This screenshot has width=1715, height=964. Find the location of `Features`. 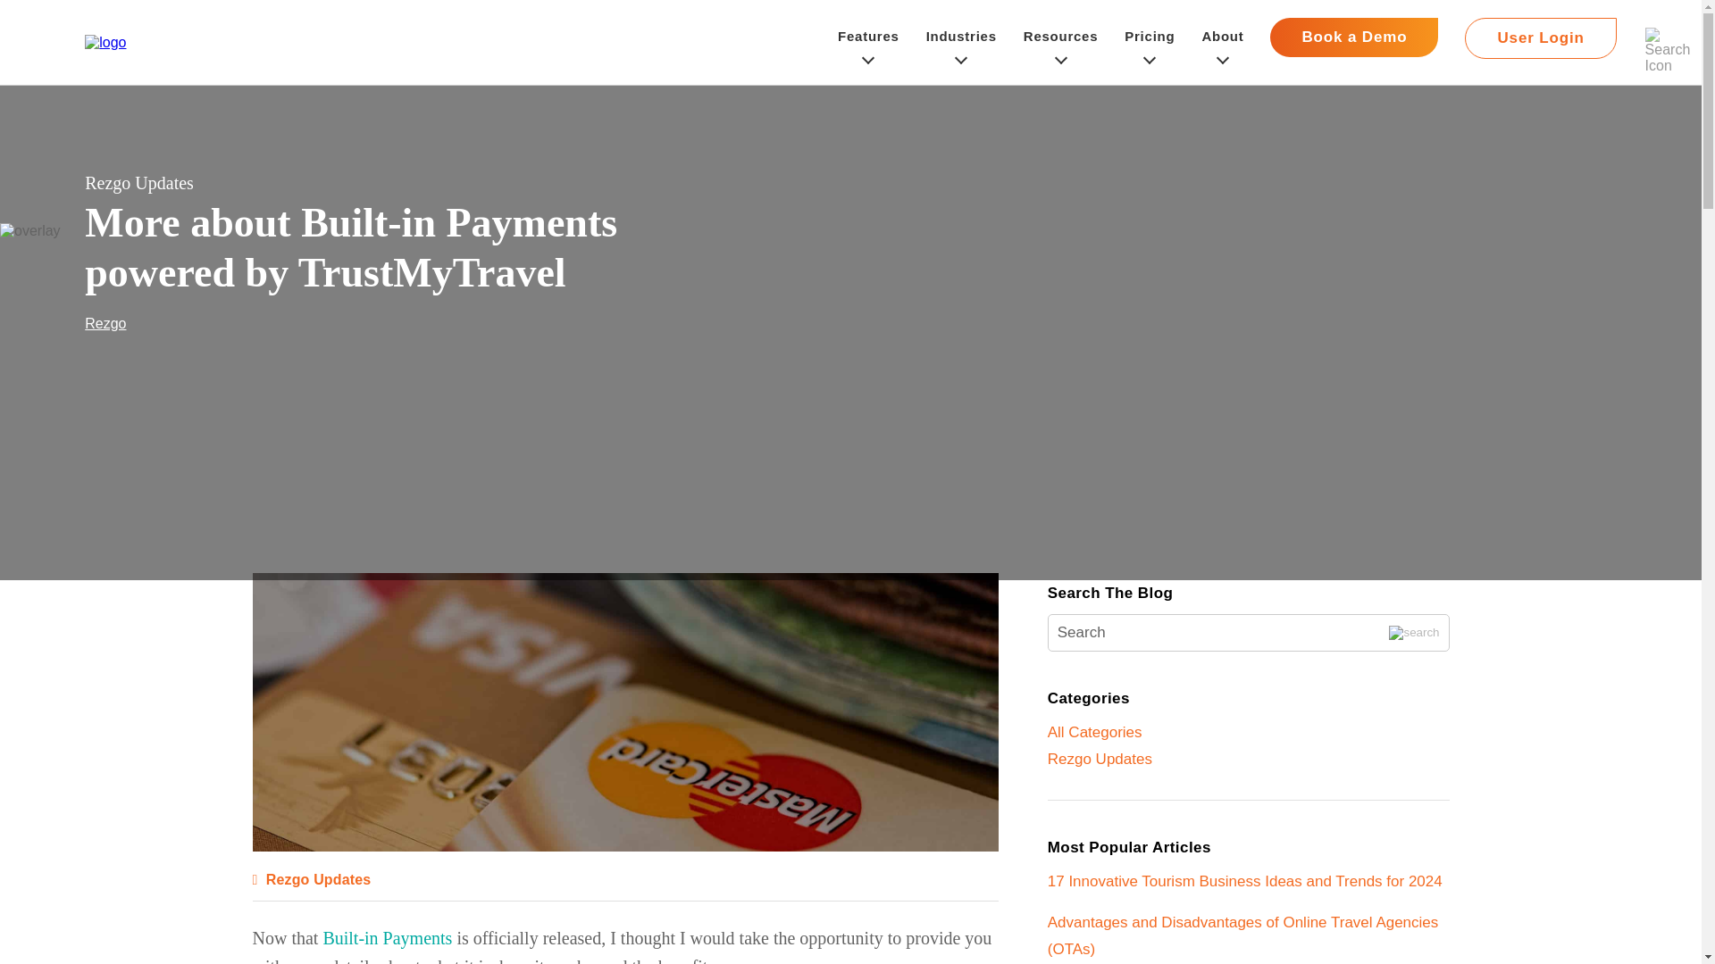

Features is located at coordinates (868, 43).